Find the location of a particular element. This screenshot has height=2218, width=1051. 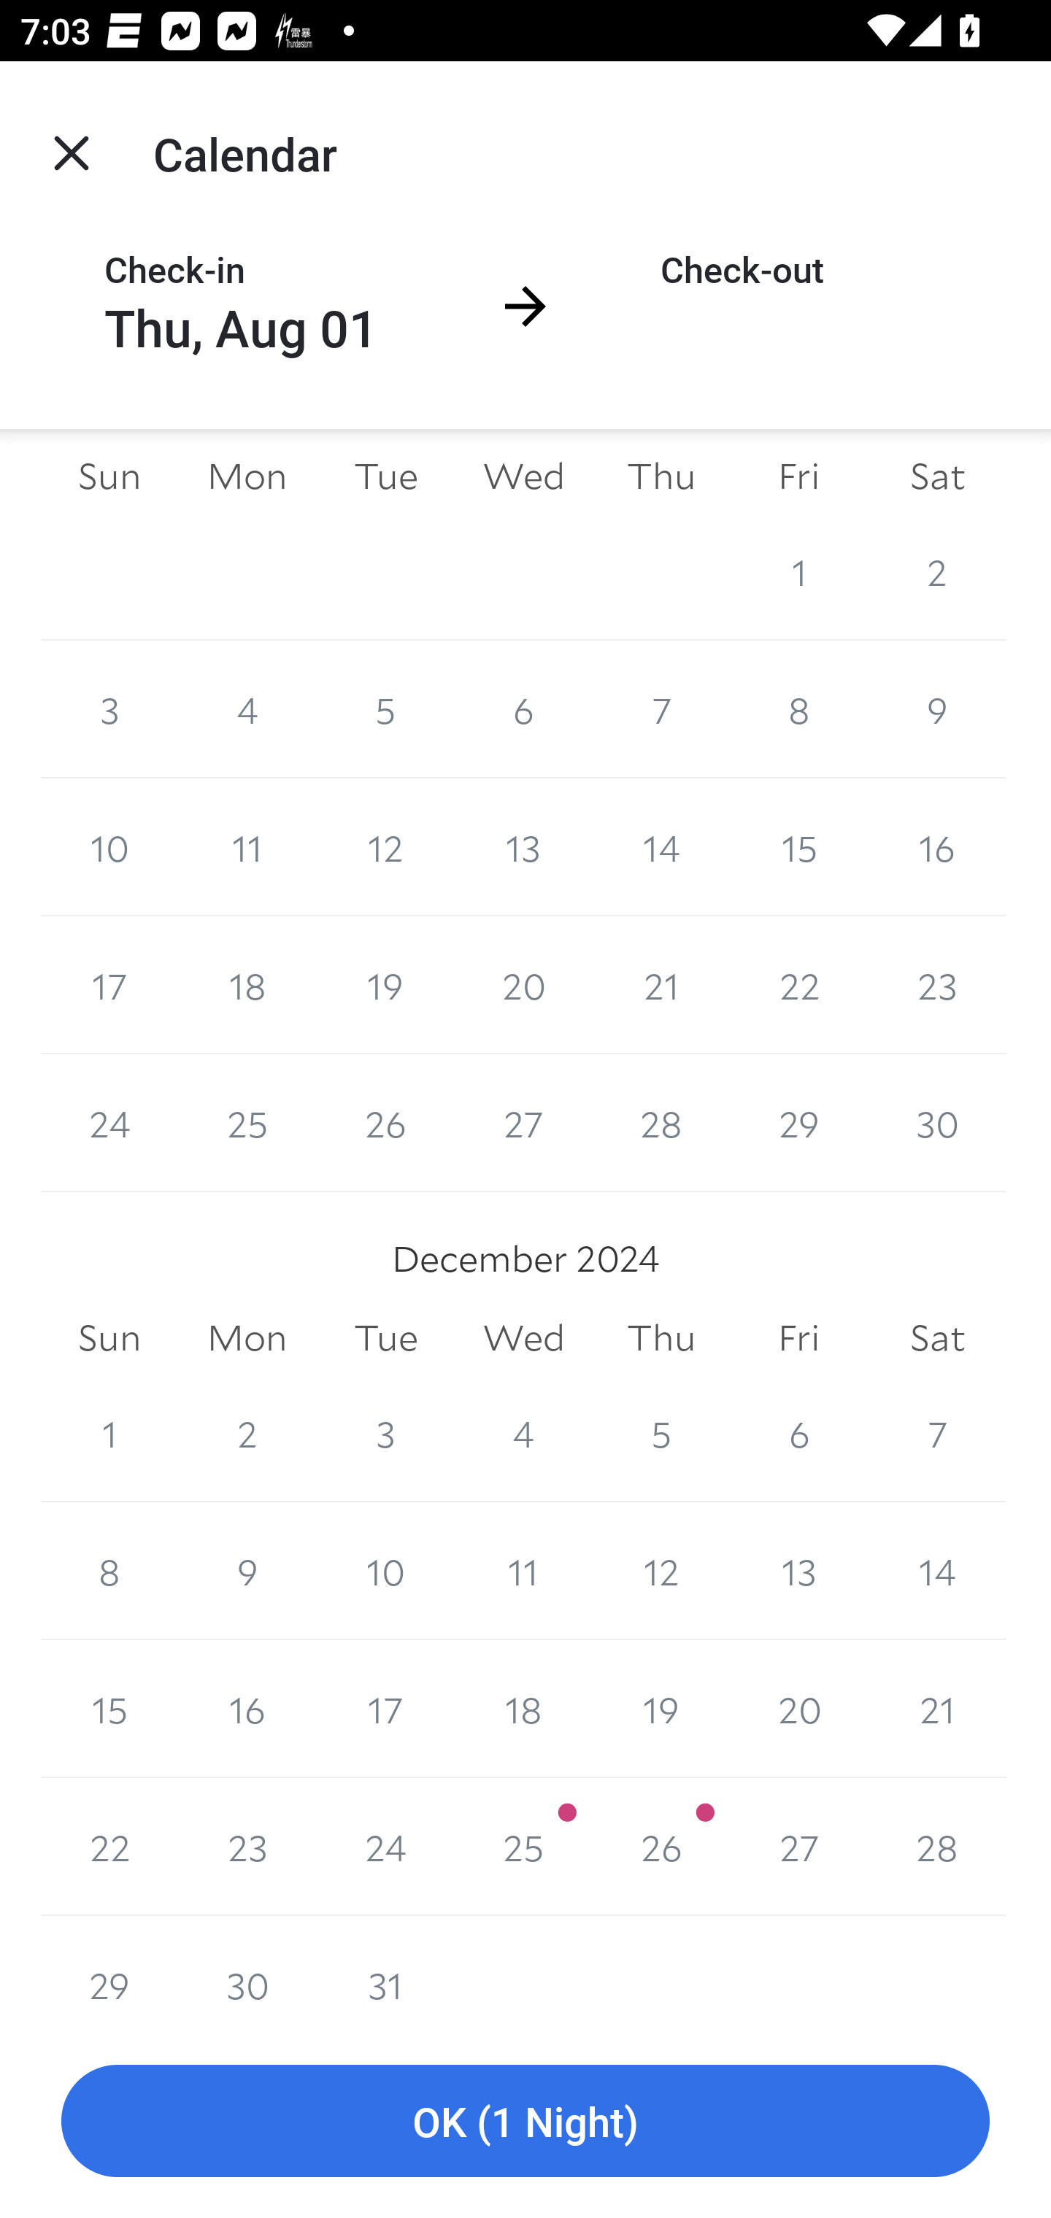

14 14 November 2024 is located at coordinates (661, 847).